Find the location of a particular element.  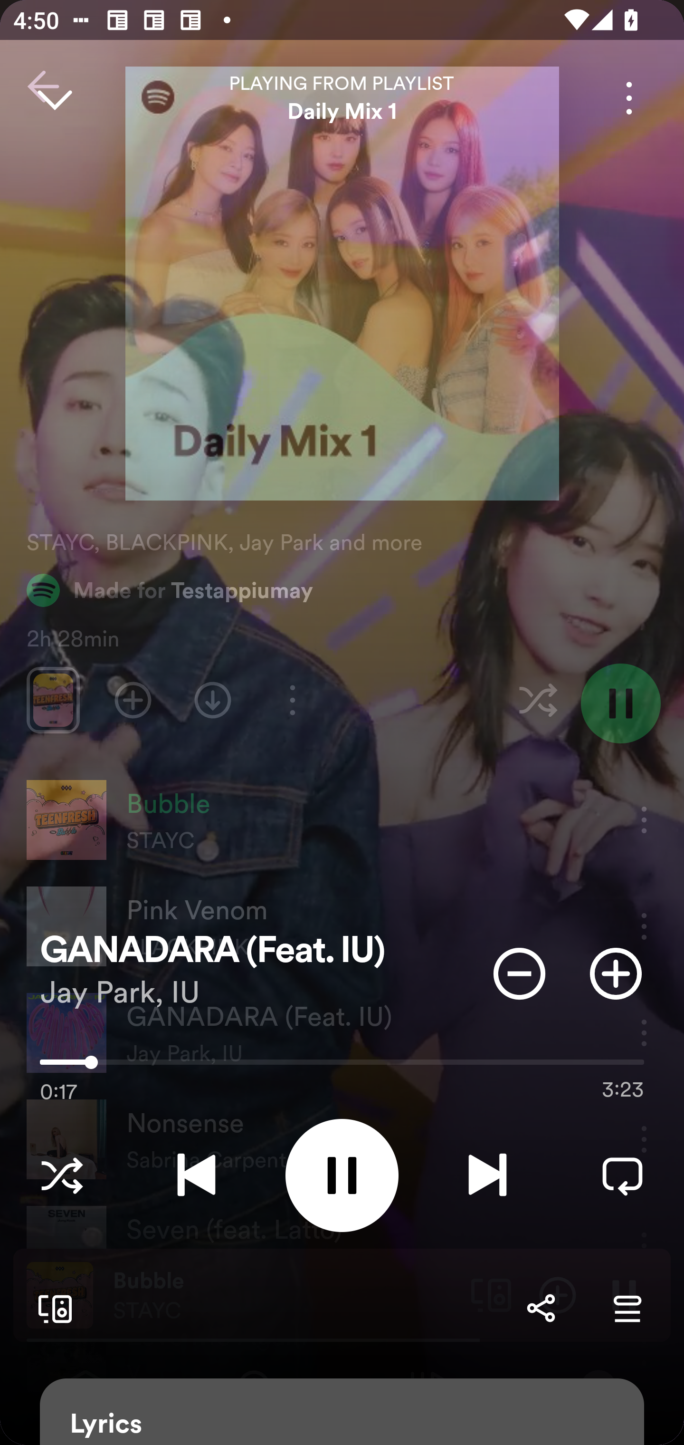

More options for song GANADARA (Feat. IU) is located at coordinates (629, 98).